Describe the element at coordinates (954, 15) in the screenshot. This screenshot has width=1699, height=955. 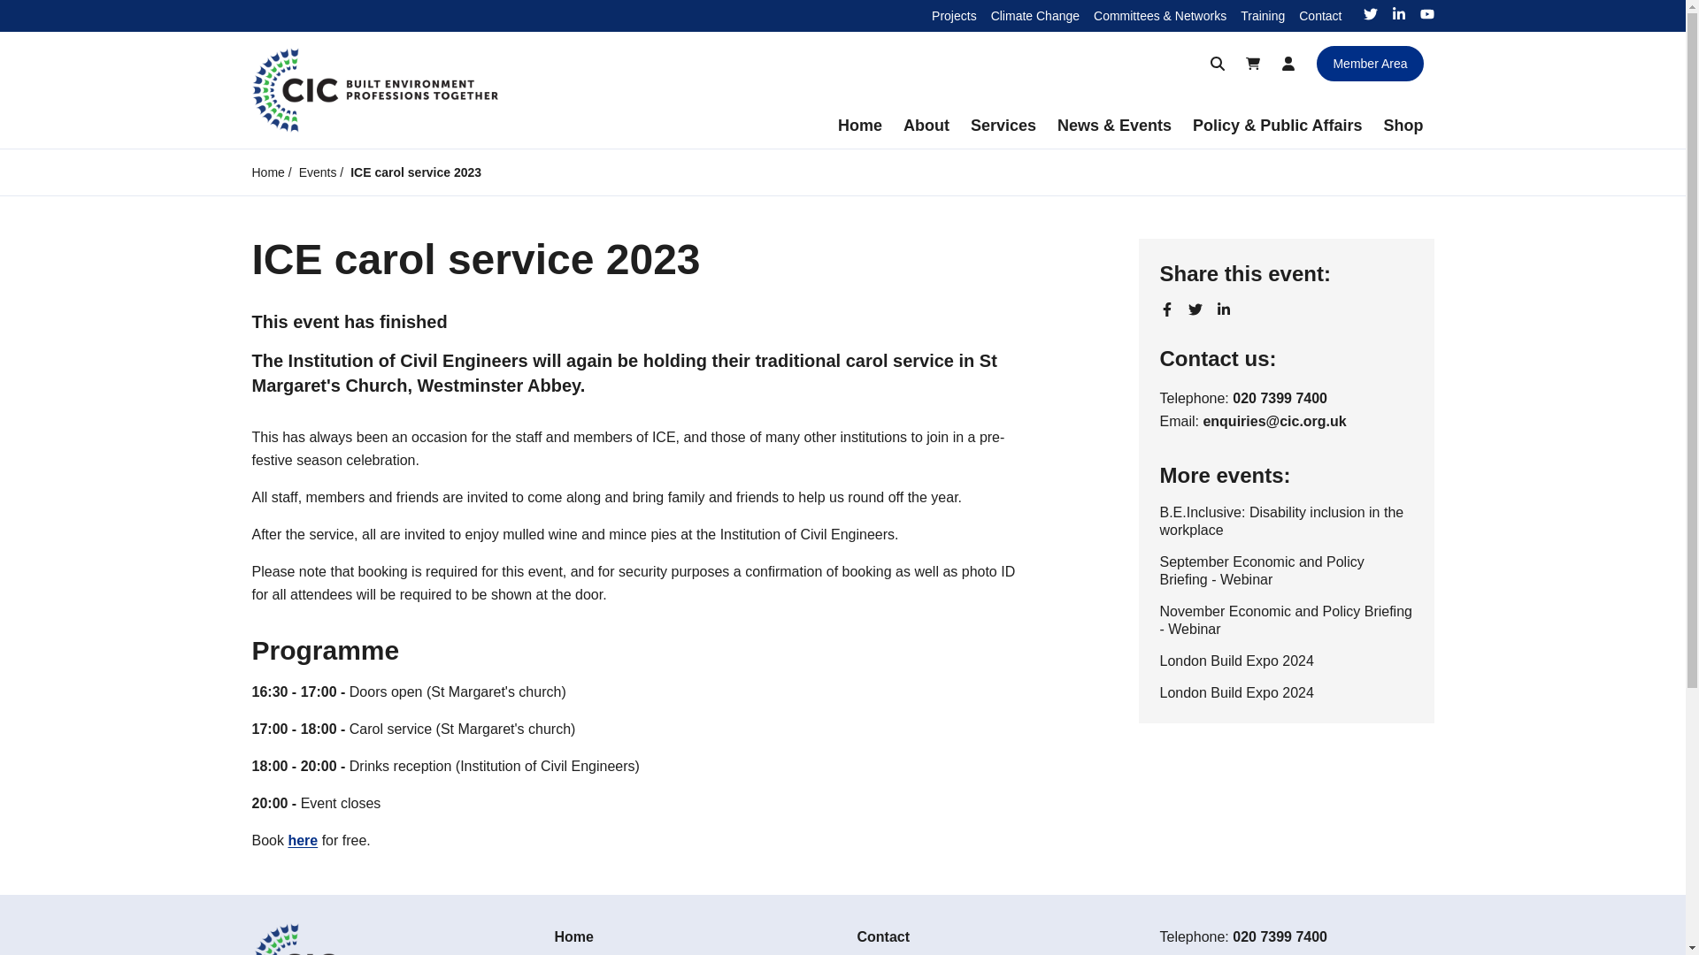
I see `Projects` at that location.